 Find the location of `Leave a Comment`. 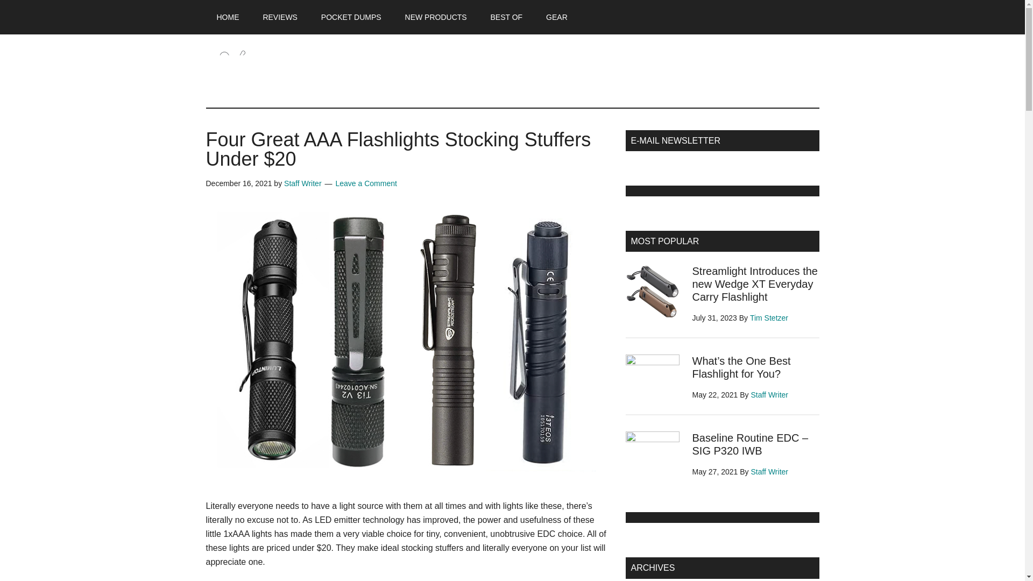

Leave a Comment is located at coordinates (366, 183).